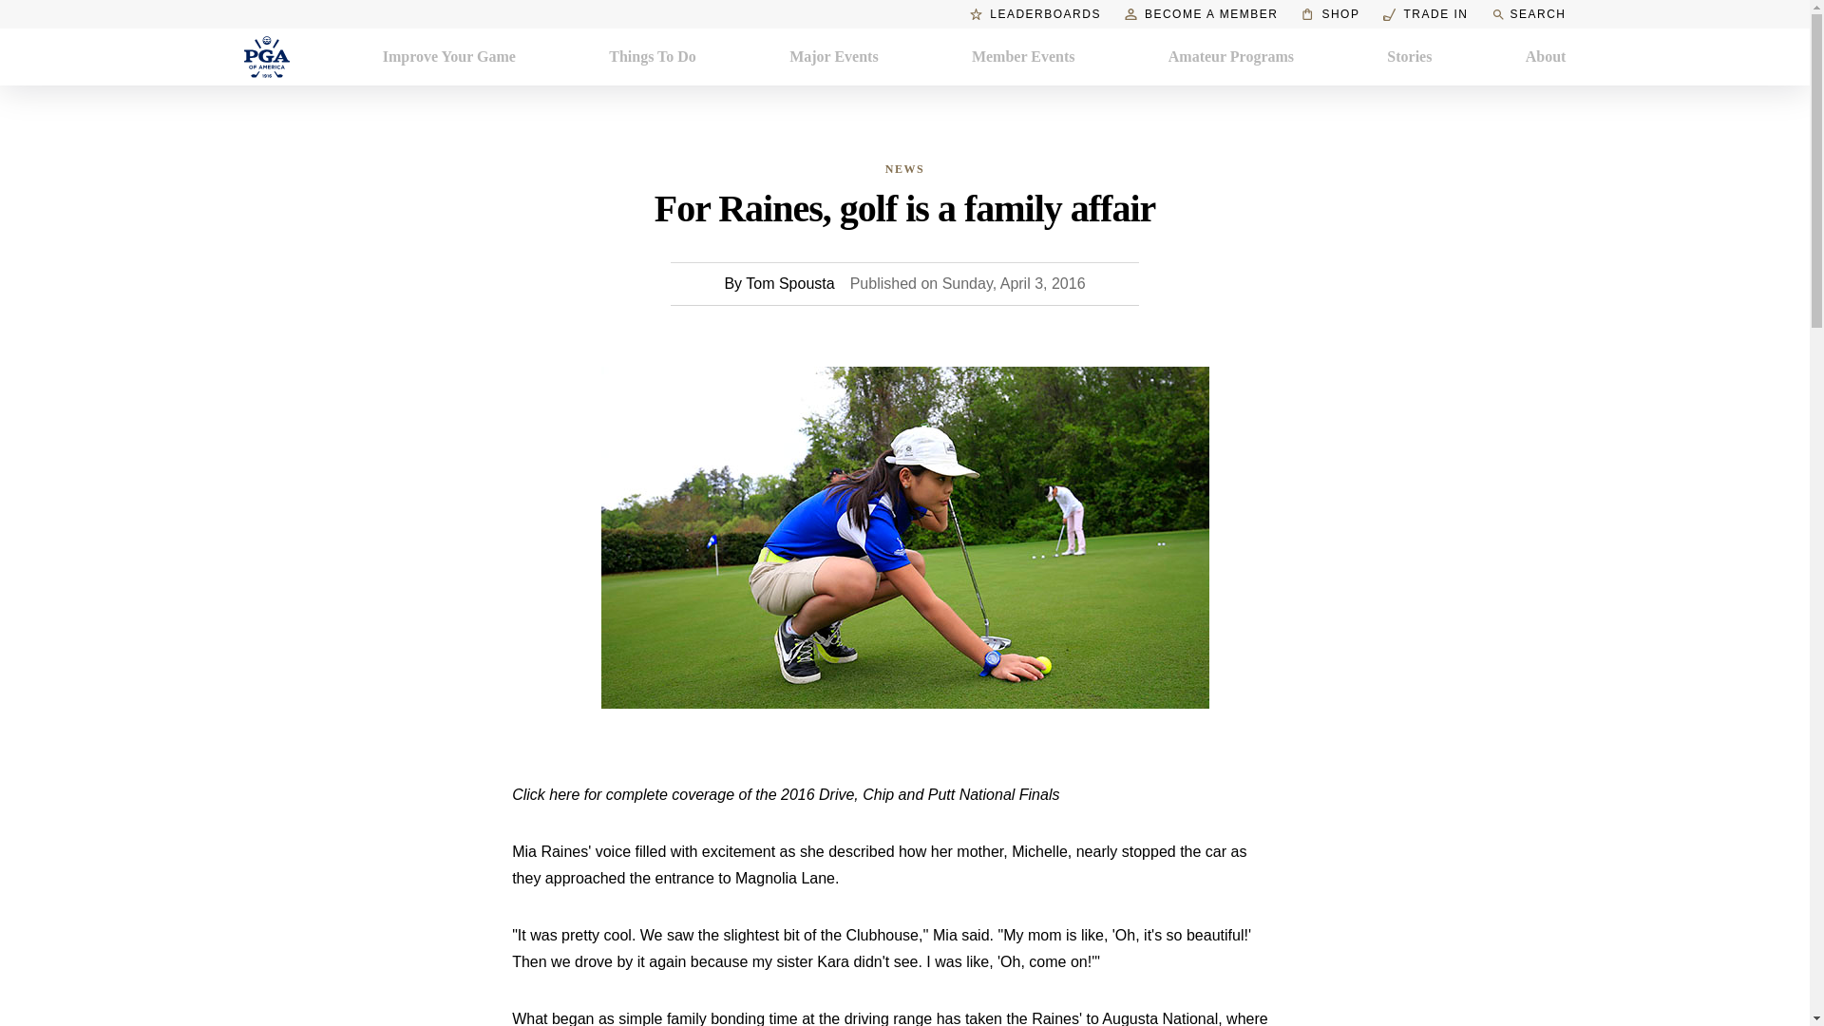 The height and width of the screenshot is (1026, 1824). I want to click on Things To Do, so click(653, 57).